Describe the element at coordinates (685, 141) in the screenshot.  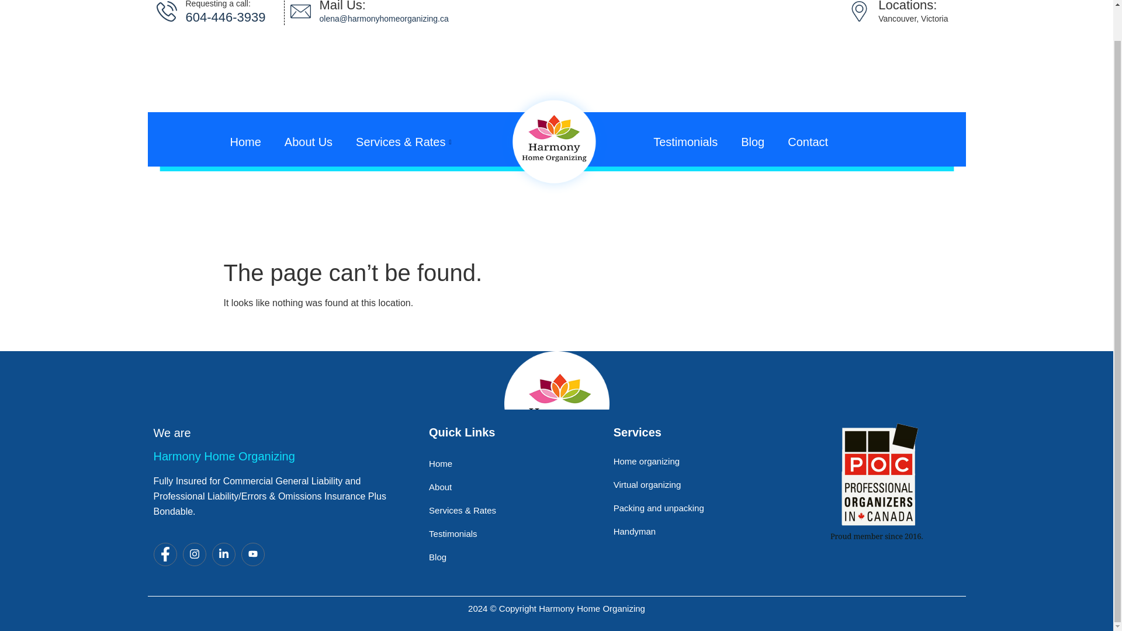
I see `Testimonials` at that location.